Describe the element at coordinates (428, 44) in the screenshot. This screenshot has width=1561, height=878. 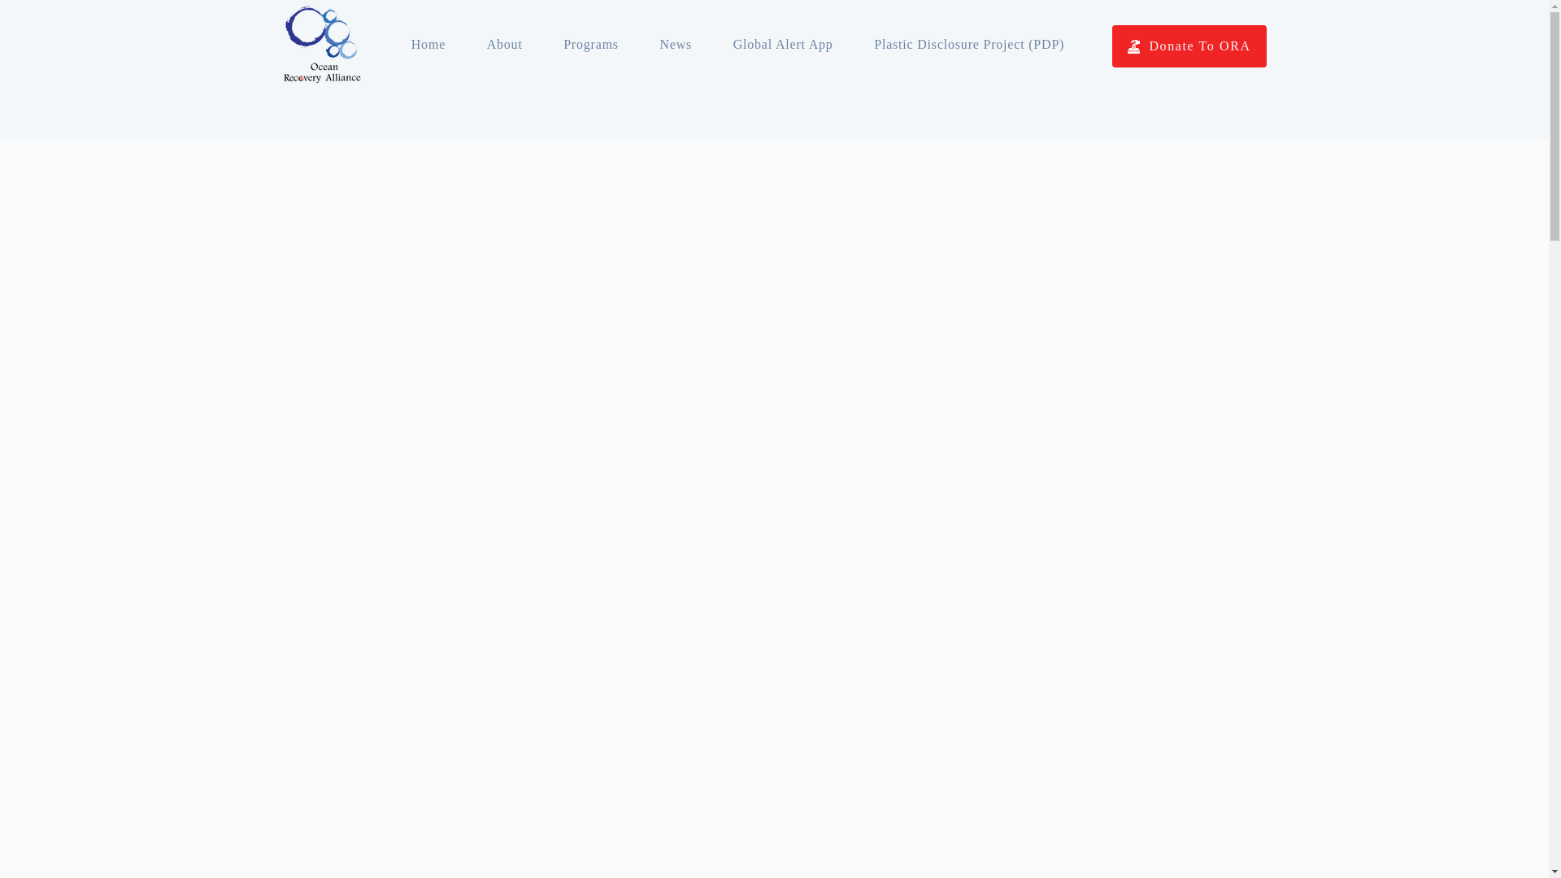
I see `Home` at that location.